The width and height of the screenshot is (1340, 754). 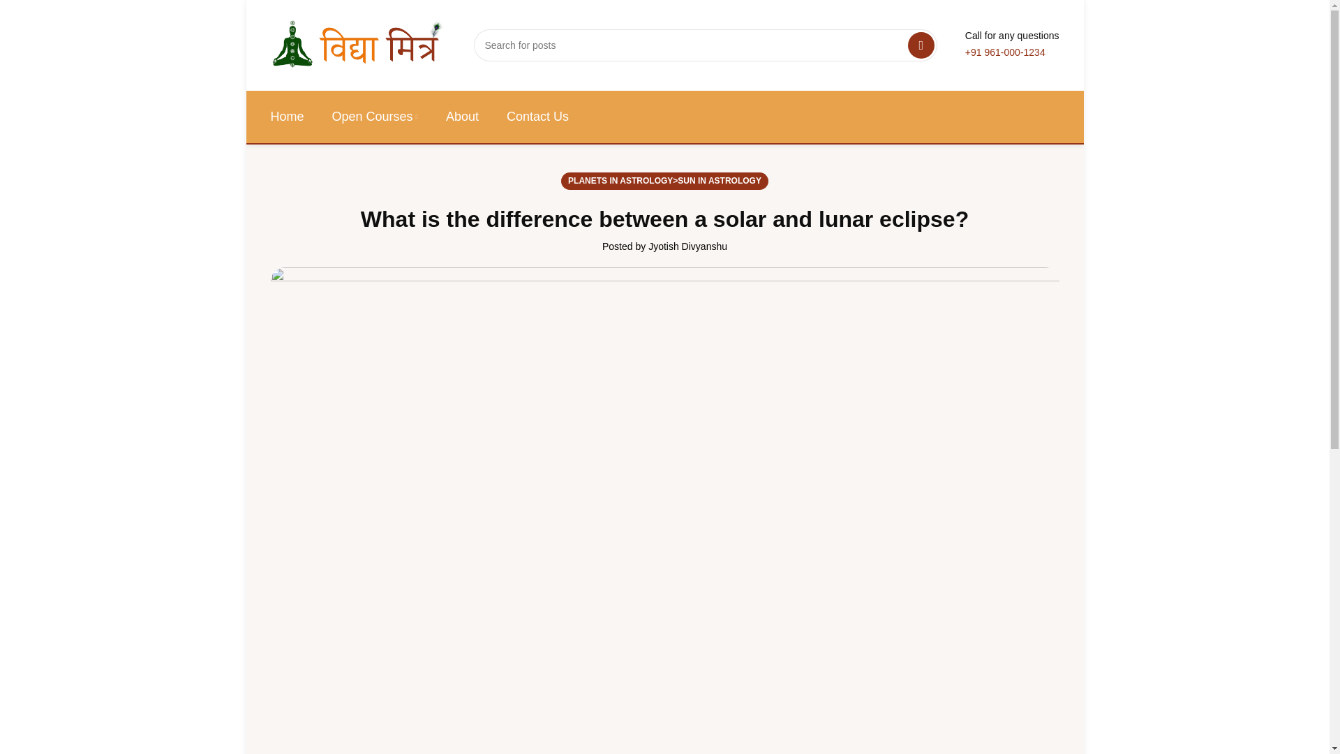 What do you see at coordinates (705, 45) in the screenshot?
I see `Search for posts` at bounding box center [705, 45].